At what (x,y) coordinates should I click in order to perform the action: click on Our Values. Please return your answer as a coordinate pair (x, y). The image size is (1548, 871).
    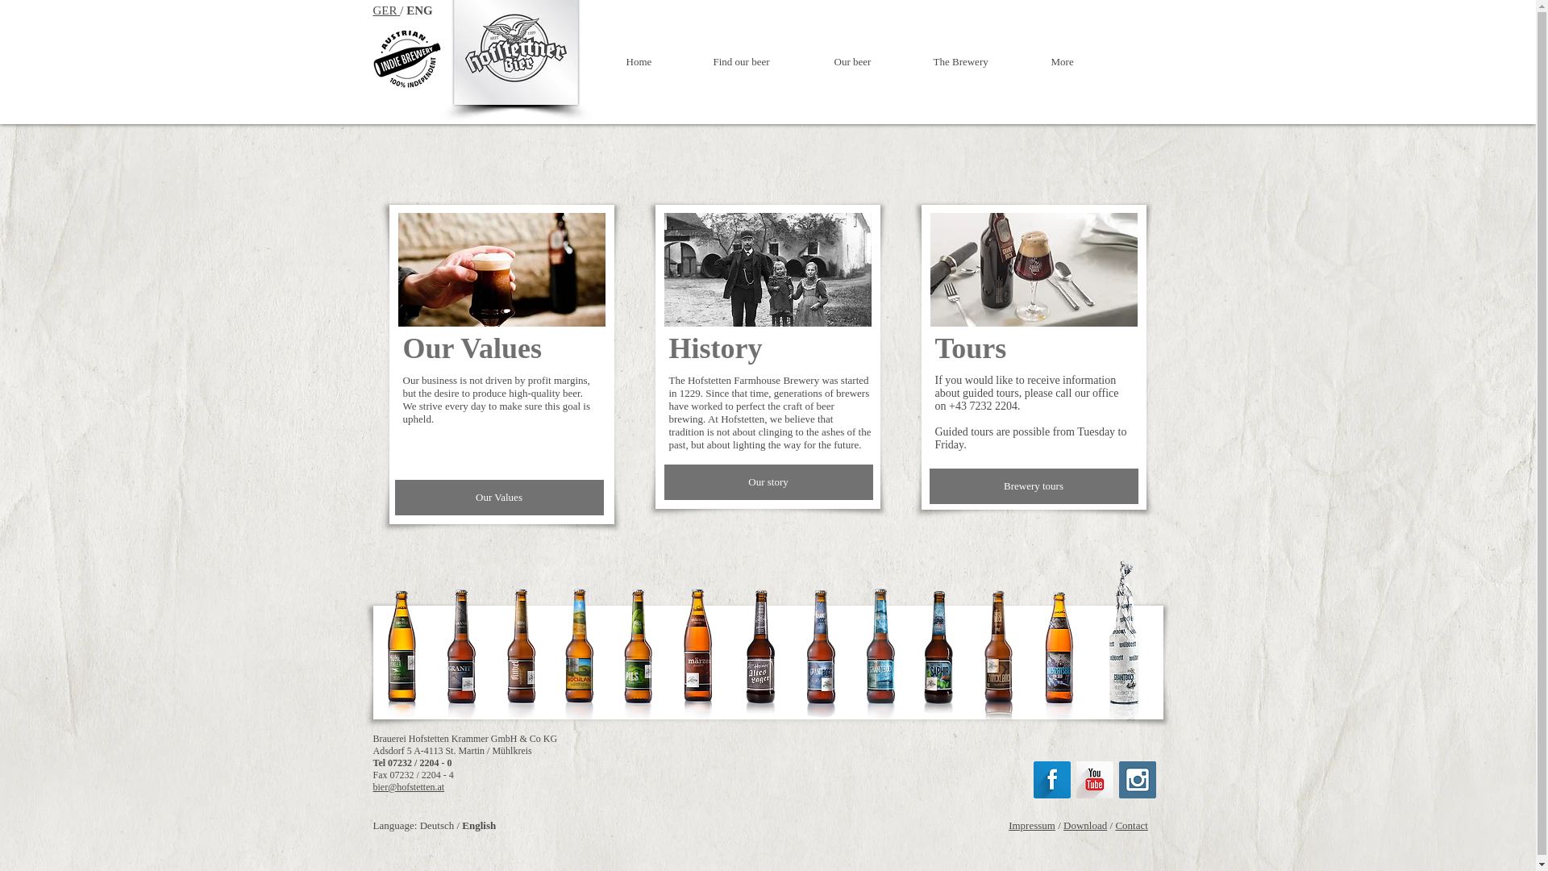
    Looking at the image, I should click on (498, 498).